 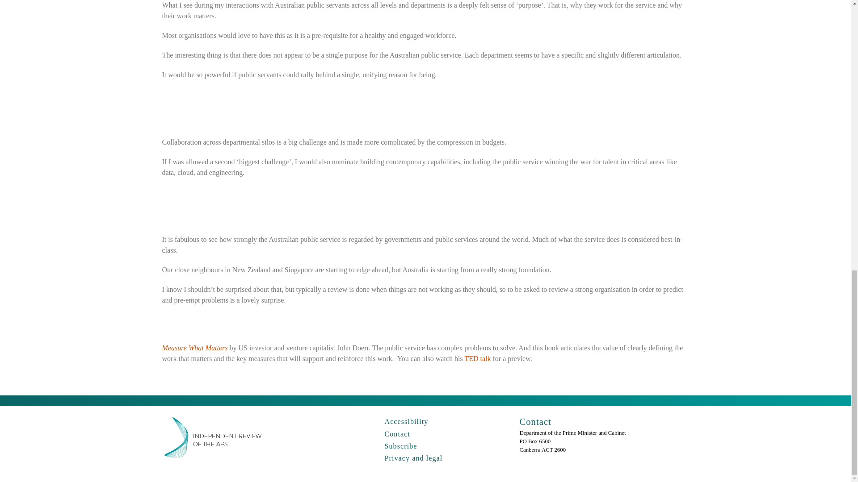 What do you see at coordinates (194, 348) in the screenshot?
I see `Measure What Matters` at bounding box center [194, 348].